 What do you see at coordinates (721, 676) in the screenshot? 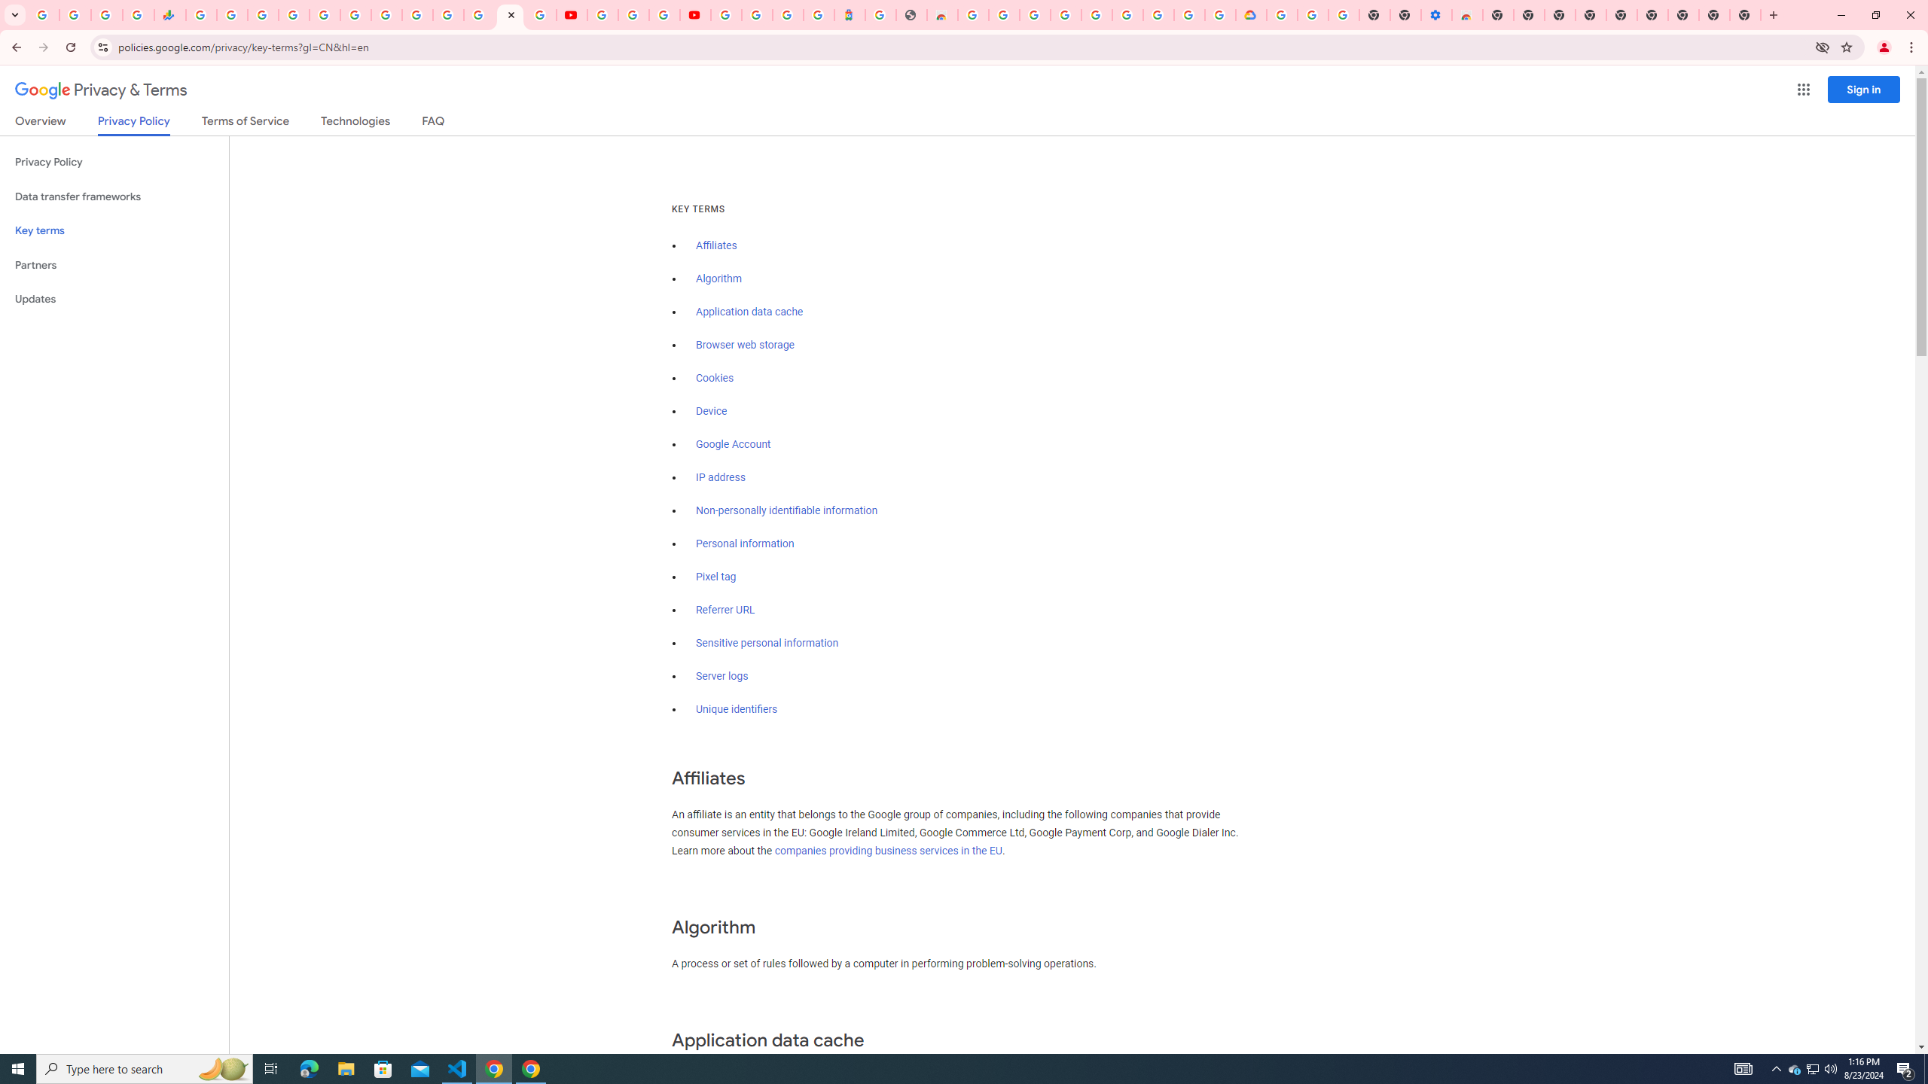
I see `Server logs` at bounding box center [721, 676].